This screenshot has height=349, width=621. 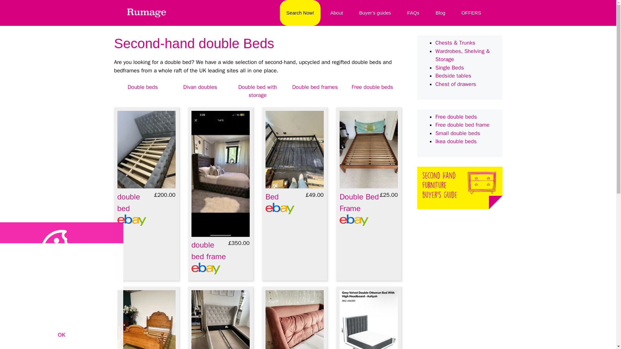 What do you see at coordinates (300, 13) in the screenshot?
I see `Search Now!` at bounding box center [300, 13].